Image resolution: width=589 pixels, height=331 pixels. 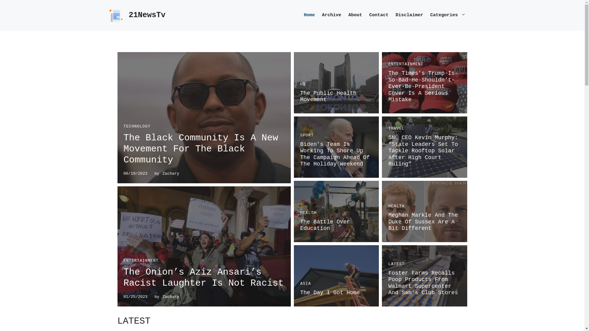 I want to click on The Battle Over Education, so click(x=325, y=225).